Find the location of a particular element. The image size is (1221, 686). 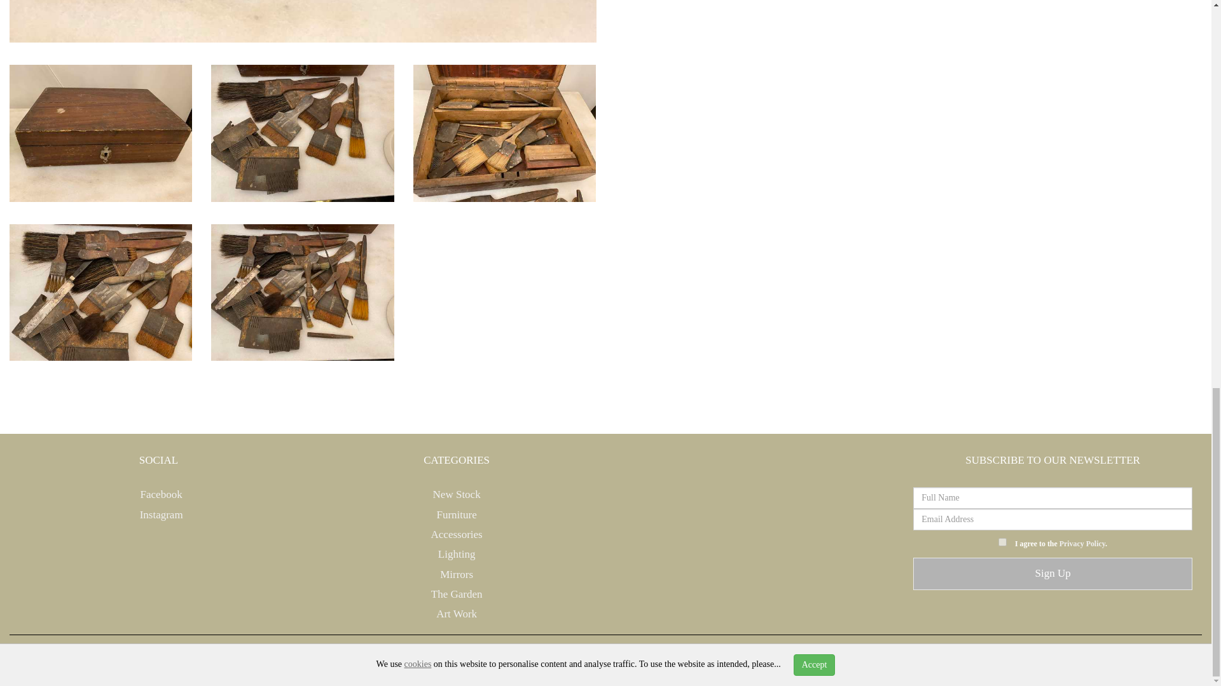

Terms is located at coordinates (928, 658).